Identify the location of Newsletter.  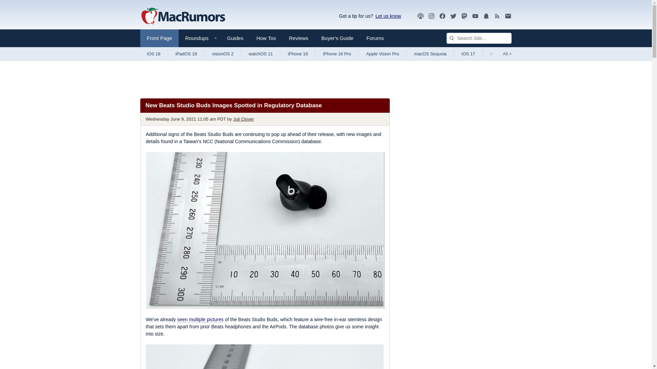
(508, 16).